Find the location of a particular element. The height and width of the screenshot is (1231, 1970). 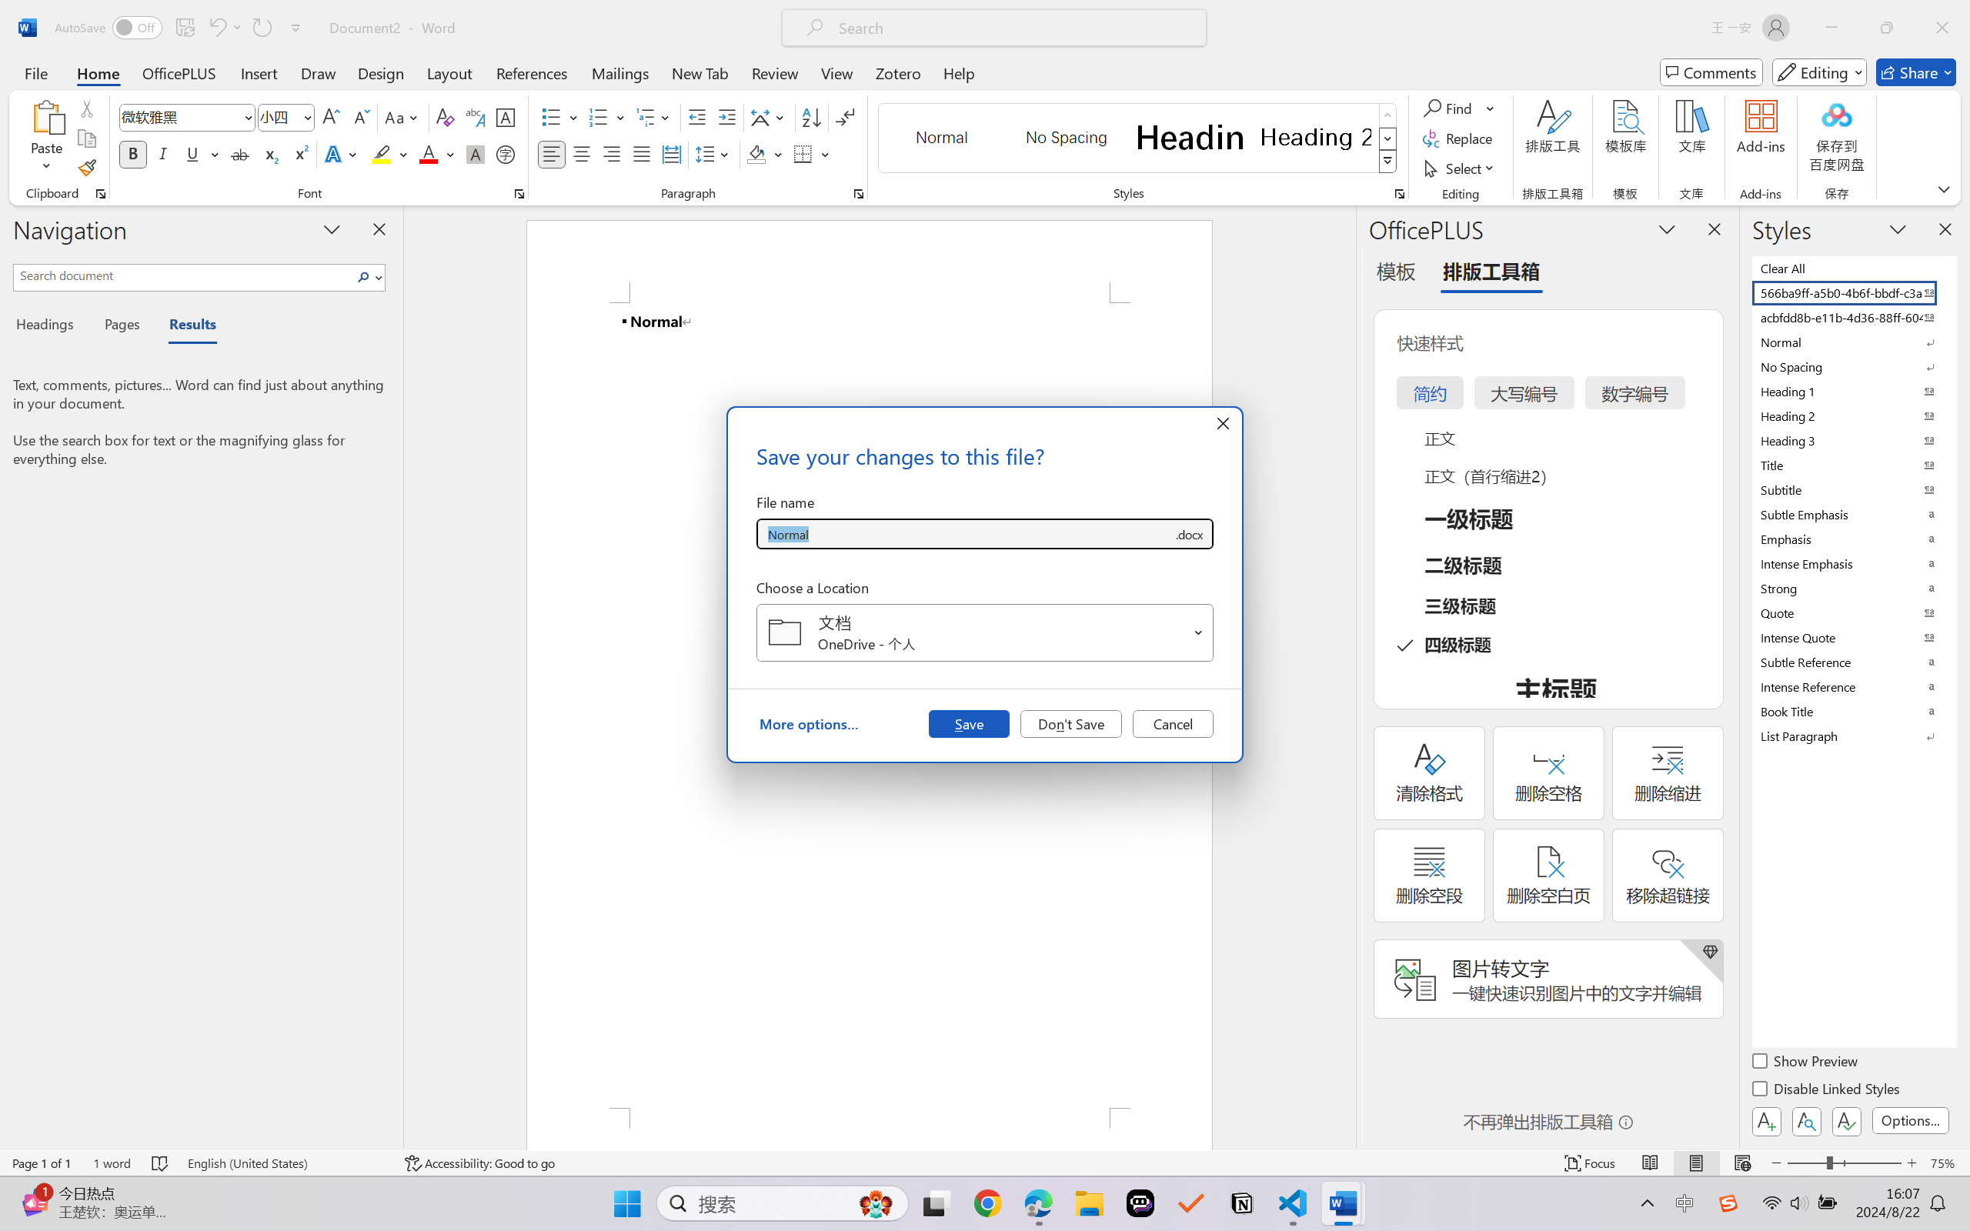

Zoom is located at coordinates (1844, 1163).